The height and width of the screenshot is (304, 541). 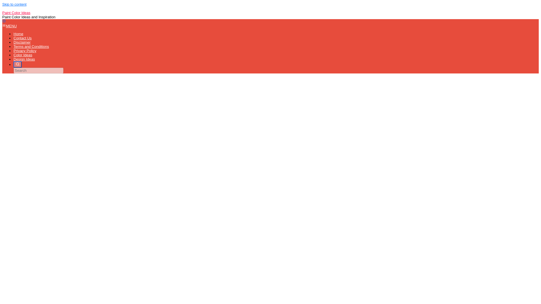 I want to click on Terms and Conditions, so click(x=31, y=46).